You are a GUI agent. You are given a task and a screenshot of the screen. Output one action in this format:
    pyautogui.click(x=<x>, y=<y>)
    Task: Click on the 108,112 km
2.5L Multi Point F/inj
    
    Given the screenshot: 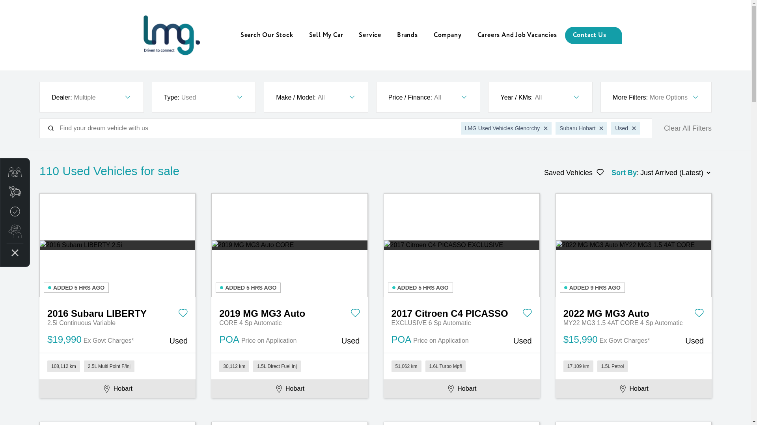 What is the action you would take?
    pyautogui.click(x=117, y=366)
    